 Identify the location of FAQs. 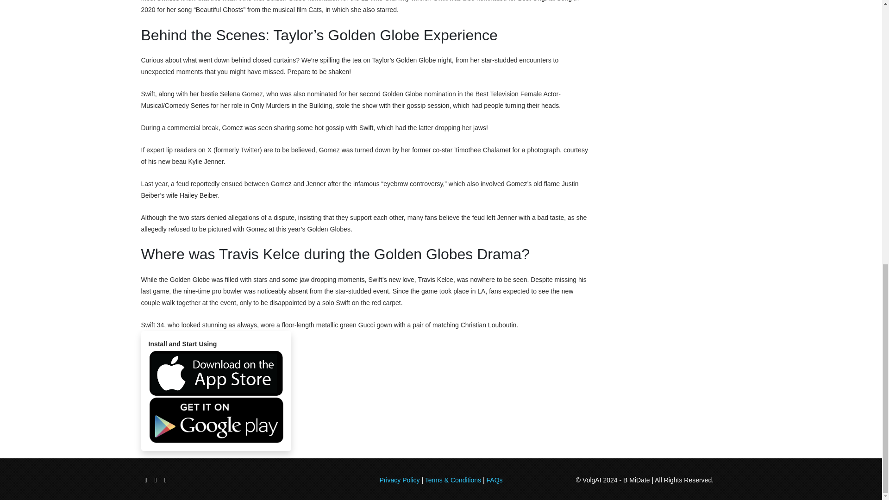
(495, 480).